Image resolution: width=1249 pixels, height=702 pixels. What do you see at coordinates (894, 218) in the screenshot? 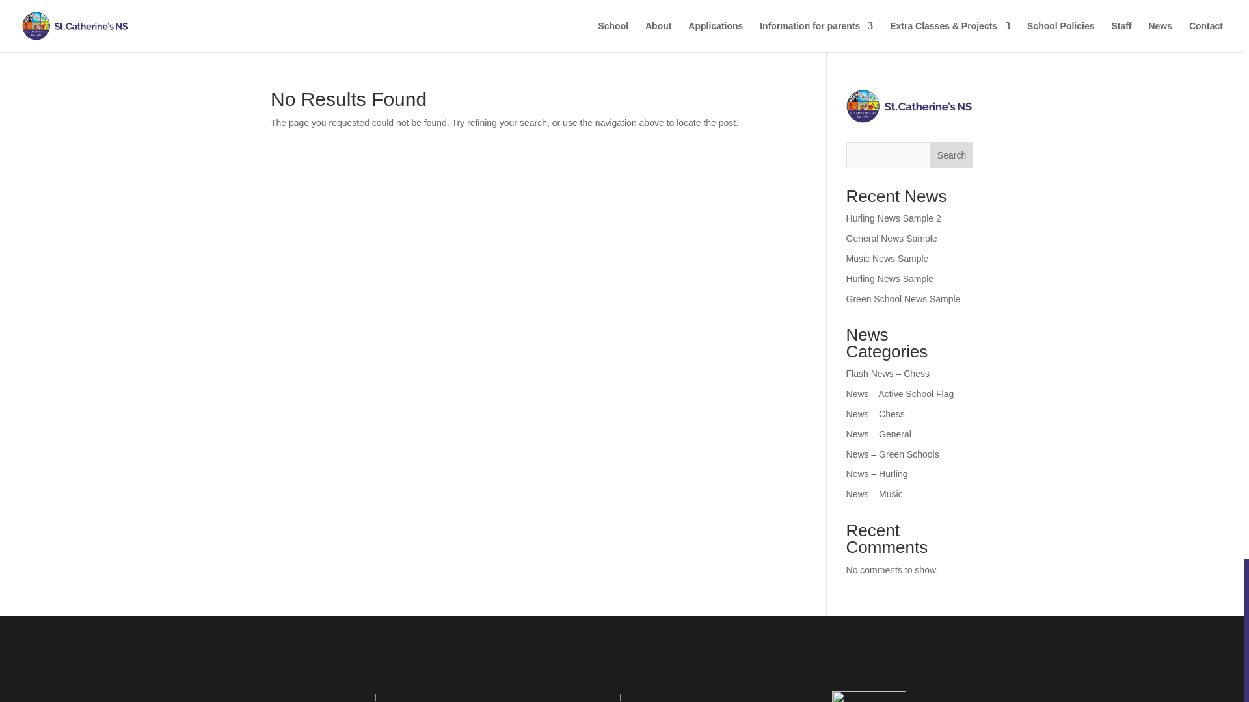
I see `Hurling News Sample 2` at bounding box center [894, 218].